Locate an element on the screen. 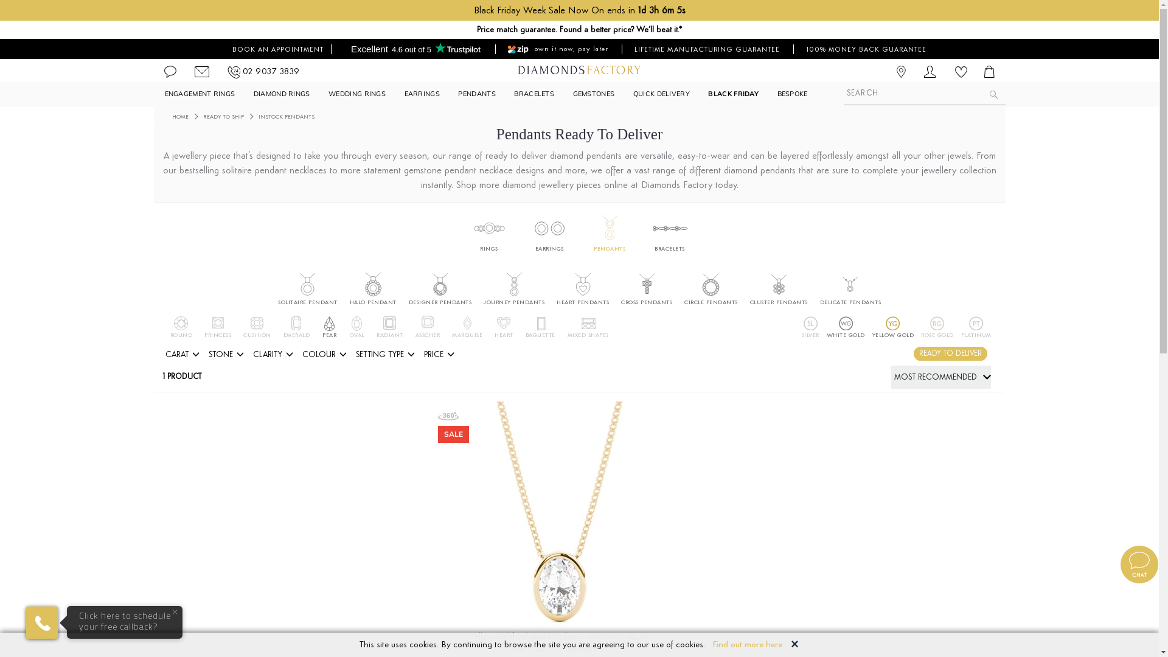  DESIGNER PENDANTS is located at coordinates (440, 302).